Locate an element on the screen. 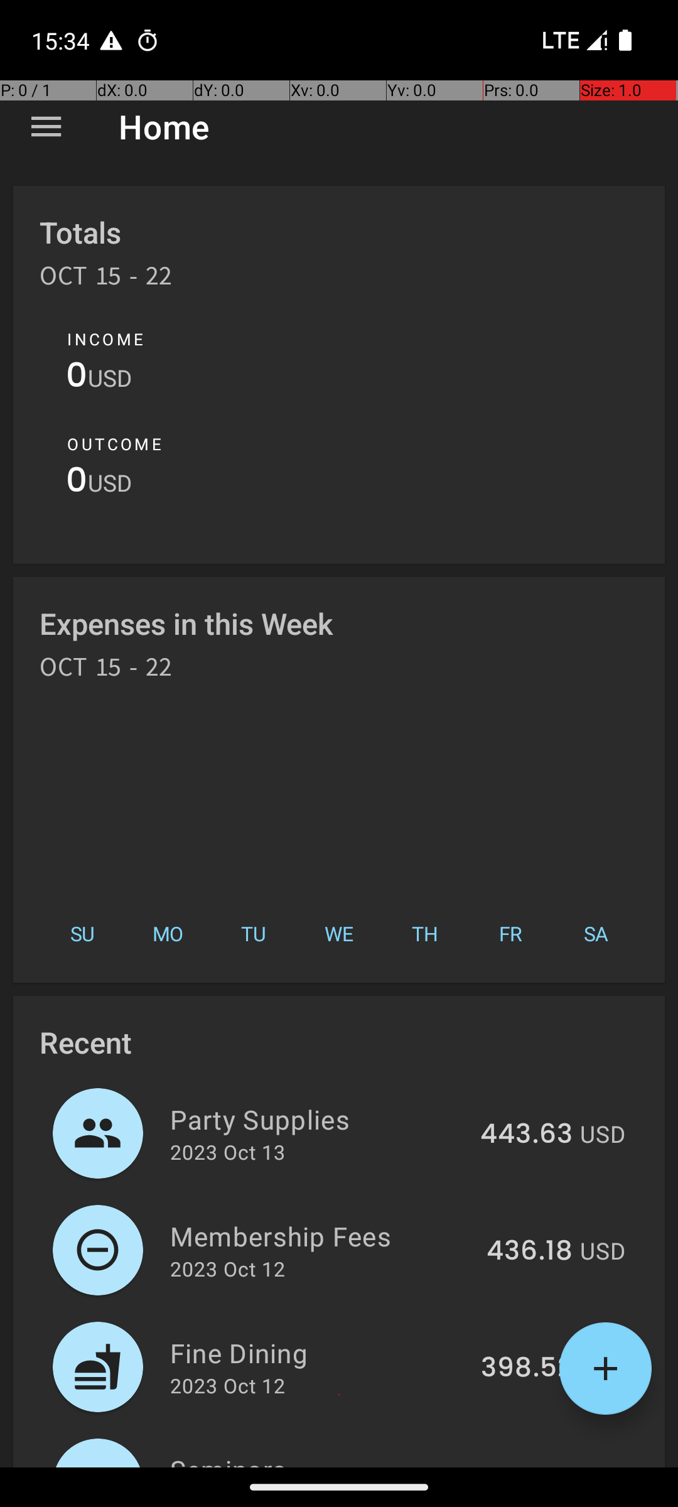 Image resolution: width=678 pixels, height=1507 pixels. 115.19 is located at coordinates (536, 1466).